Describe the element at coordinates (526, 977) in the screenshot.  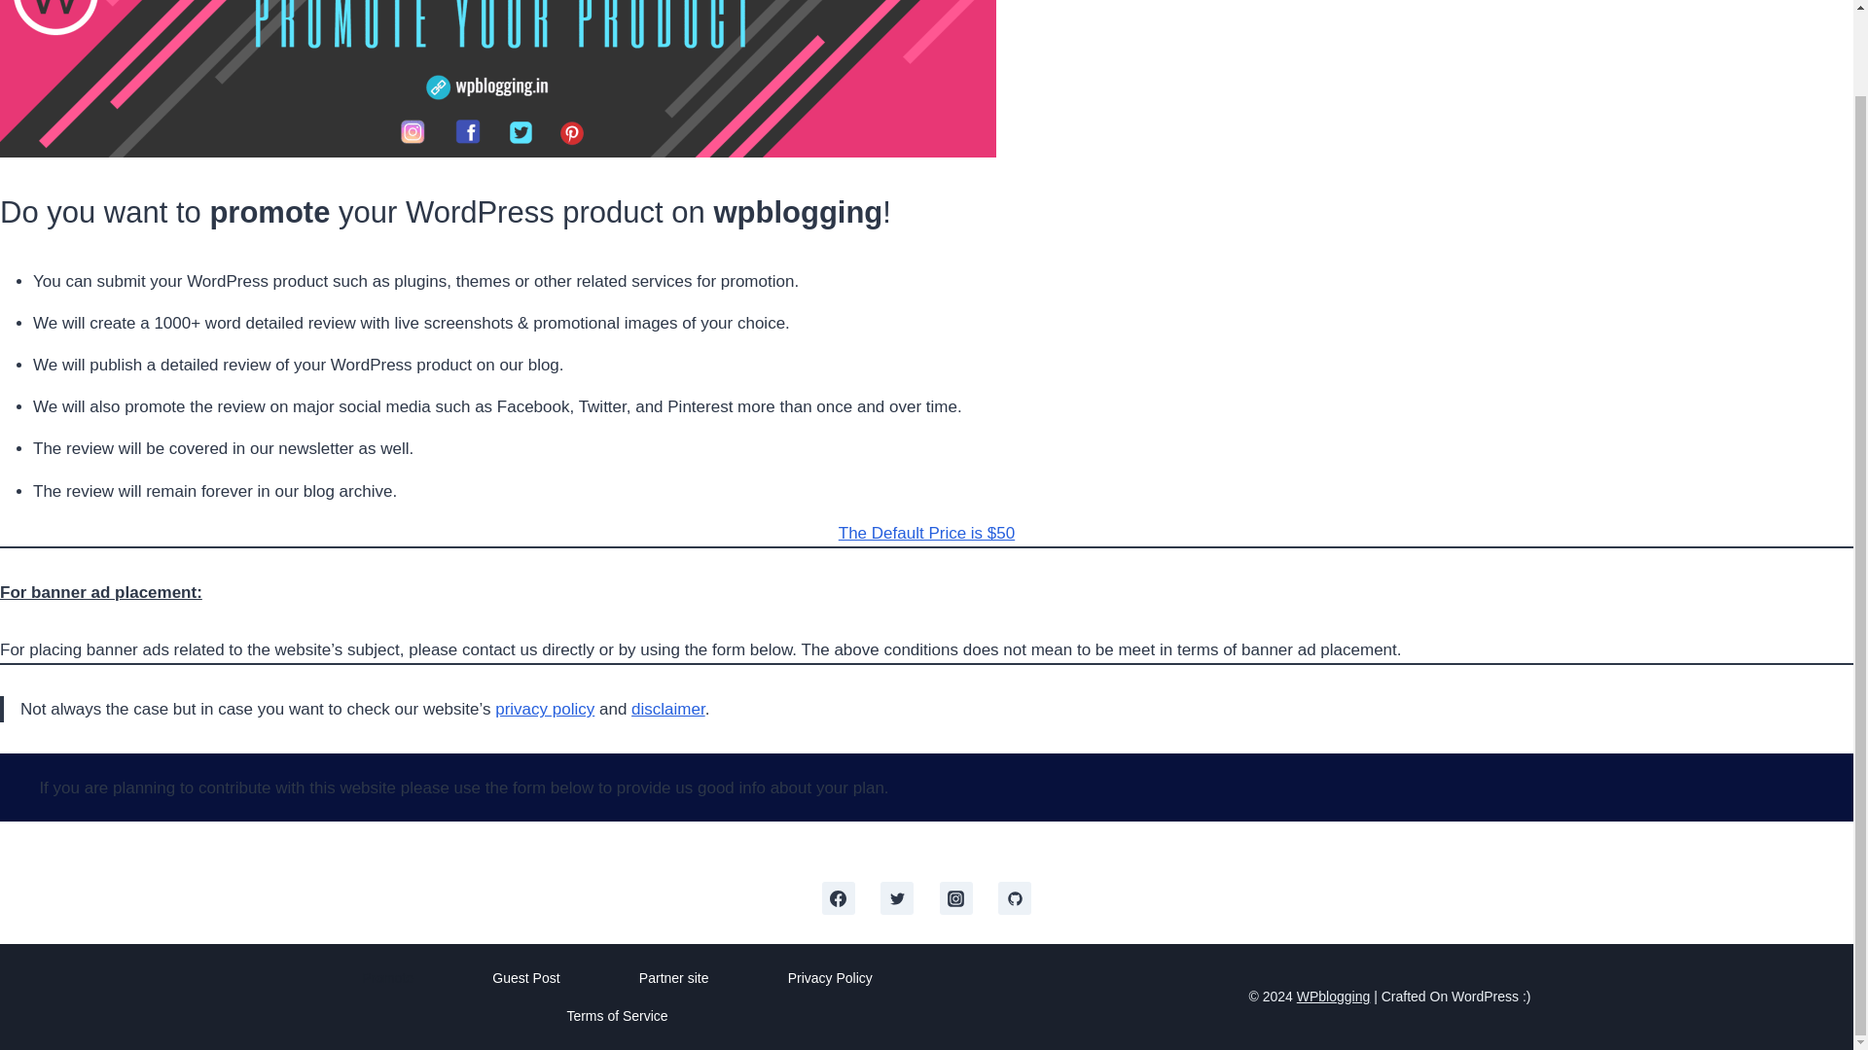
I see `Guest Post` at that location.